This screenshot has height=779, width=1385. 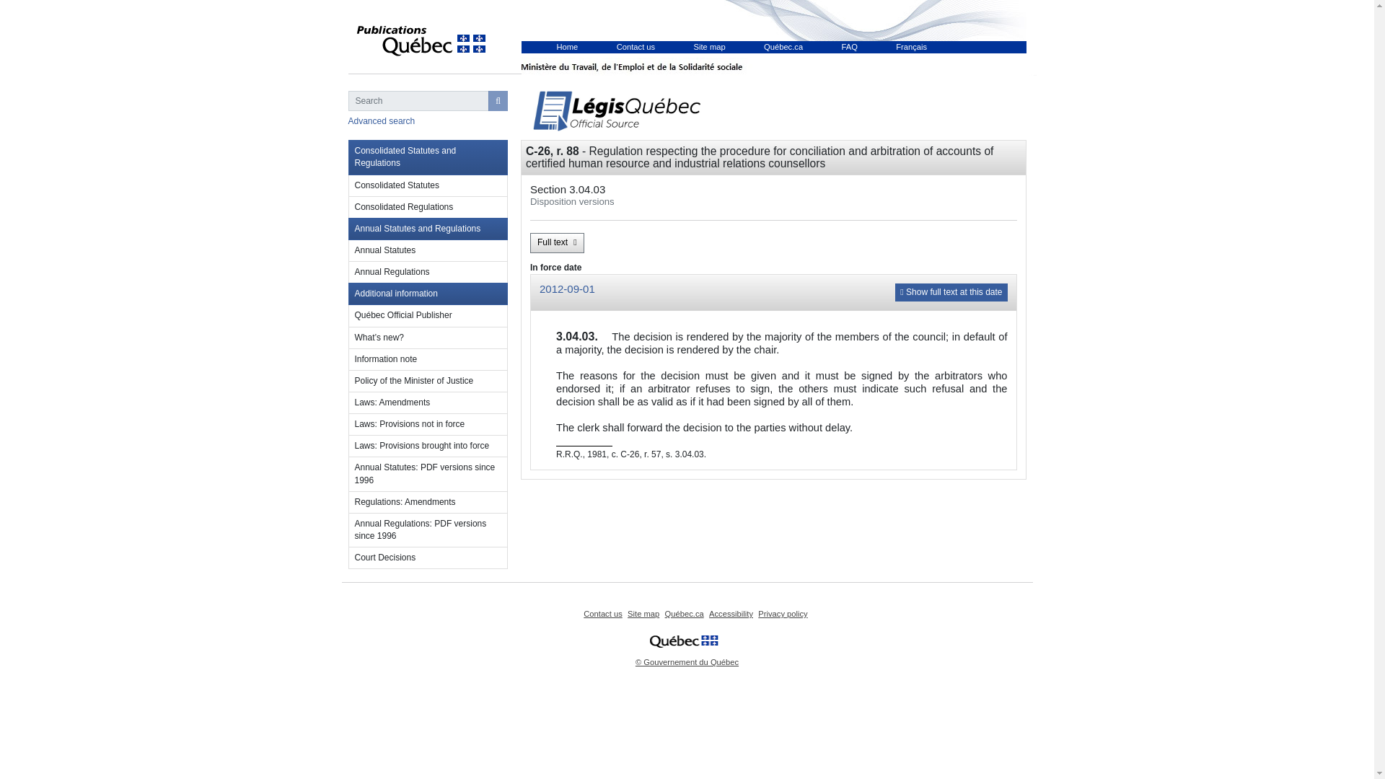 I want to click on Contact us, so click(x=602, y=613).